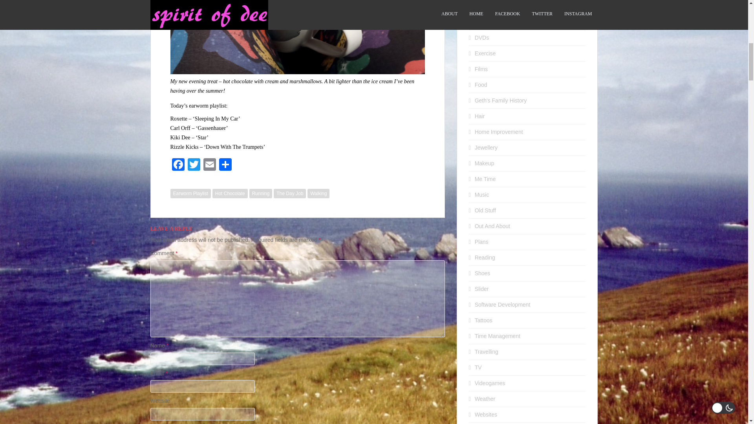 The height and width of the screenshot is (424, 754). What do you see at coordinates (194, 165) in the screenshot?
I see `Twitter` at bounding box center [194, 165].